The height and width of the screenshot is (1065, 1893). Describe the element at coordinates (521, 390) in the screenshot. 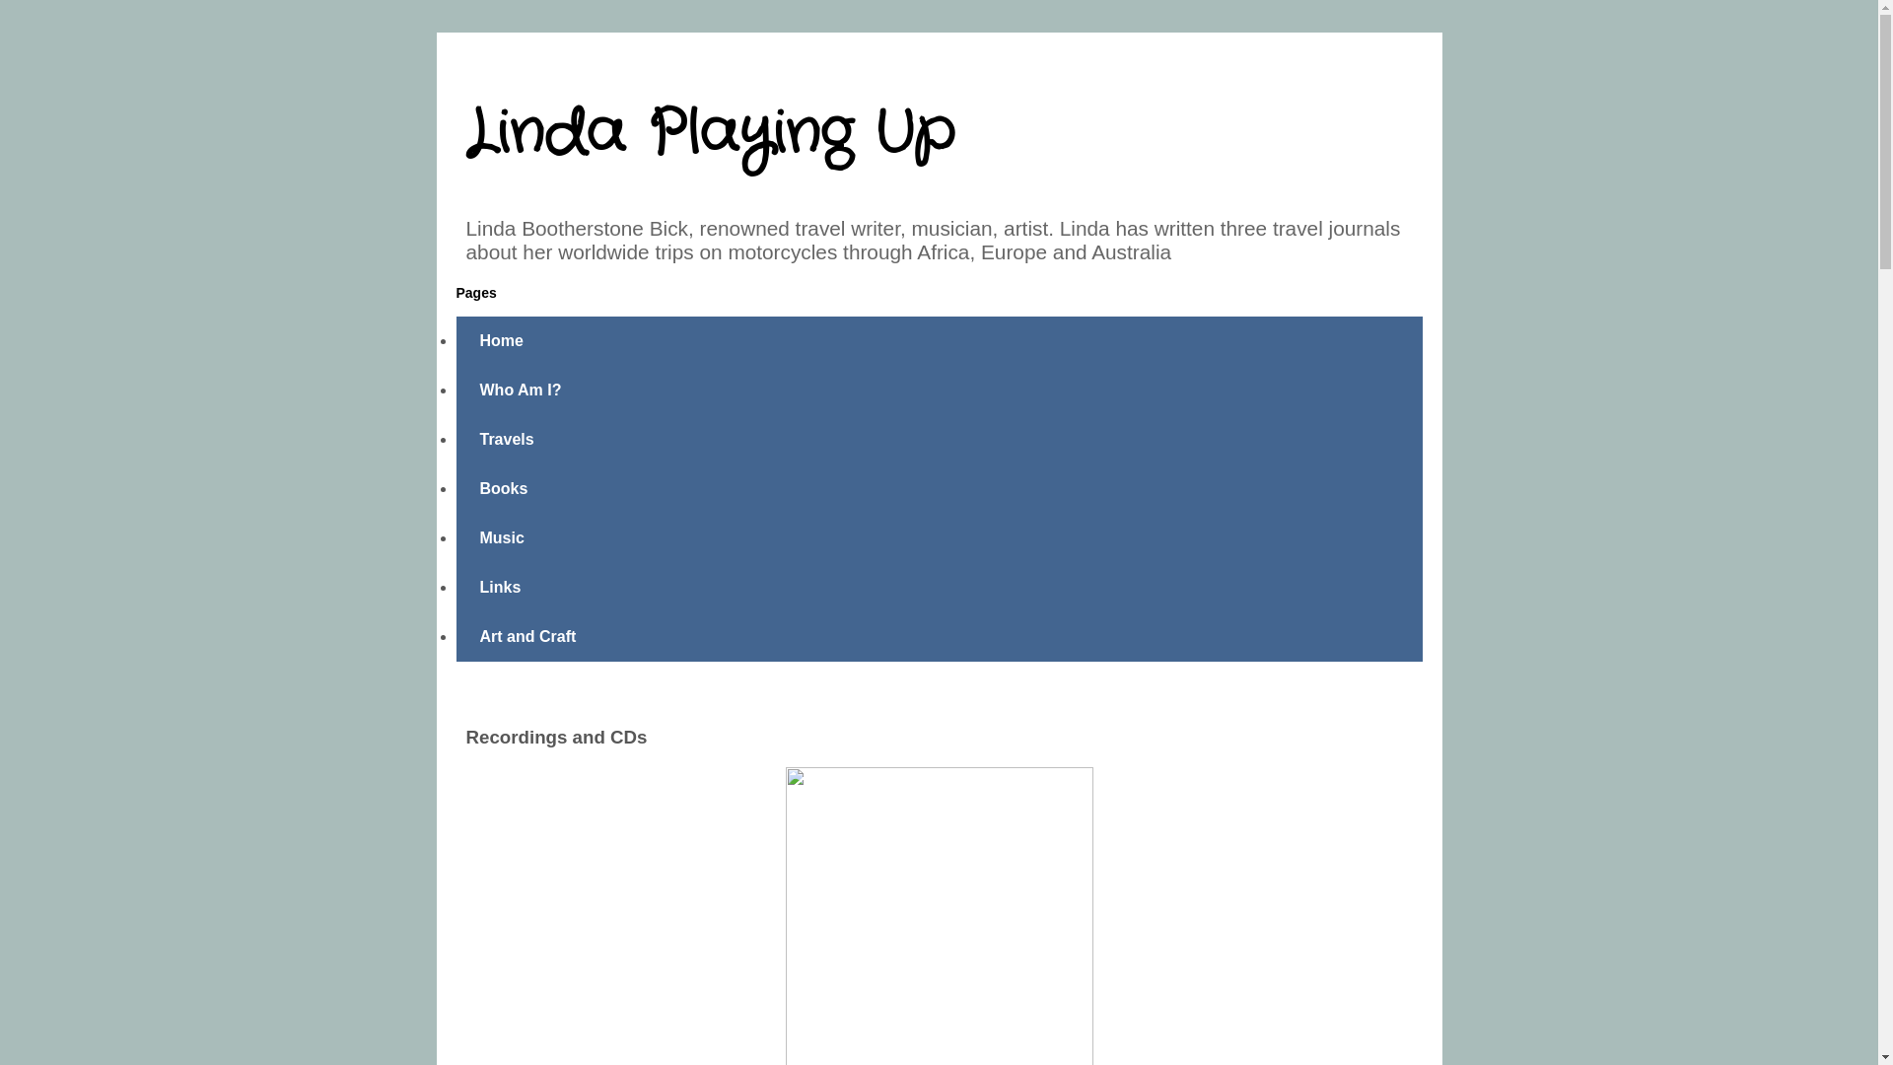

I see `Who Am I?` at that location.